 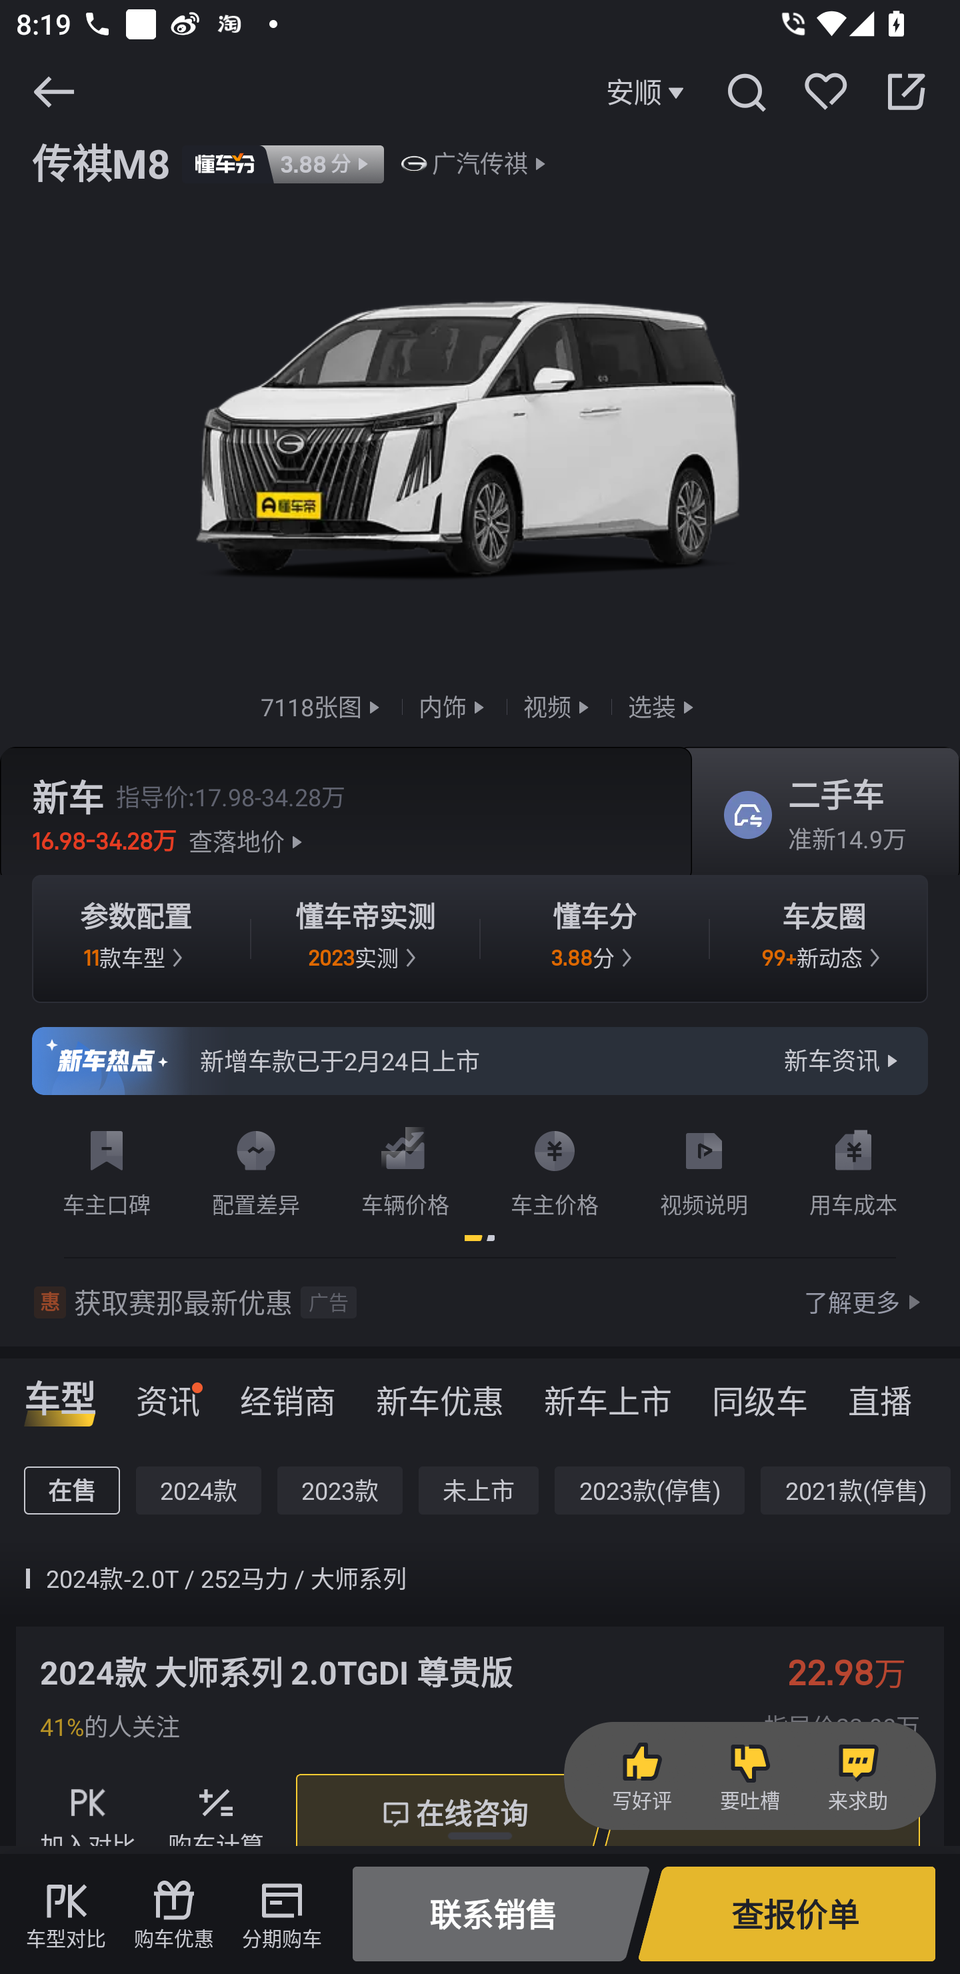 I want to click on 资讯, so click(x=168, y=1394).